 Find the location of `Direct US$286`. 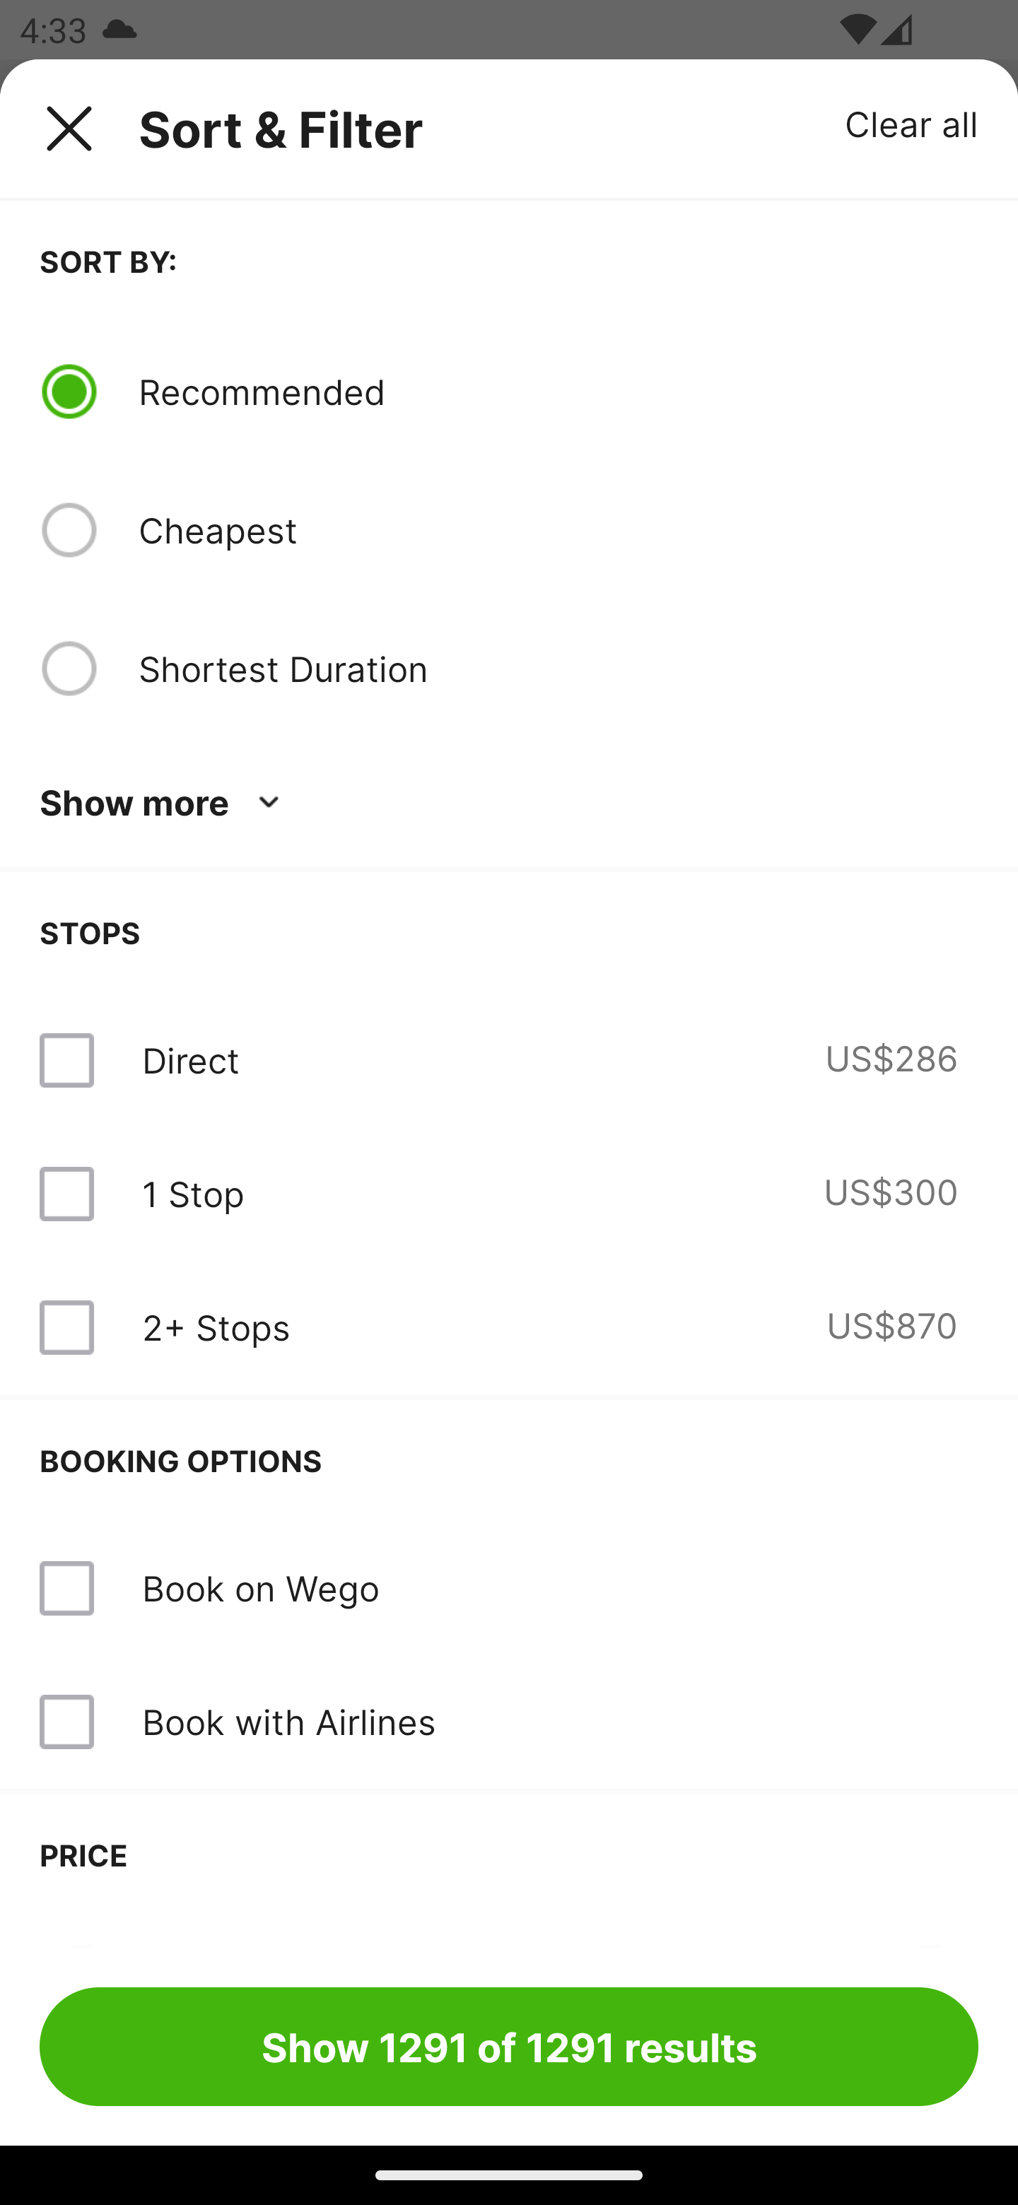

Direct US$286 is located at coordinates (509, 1060).